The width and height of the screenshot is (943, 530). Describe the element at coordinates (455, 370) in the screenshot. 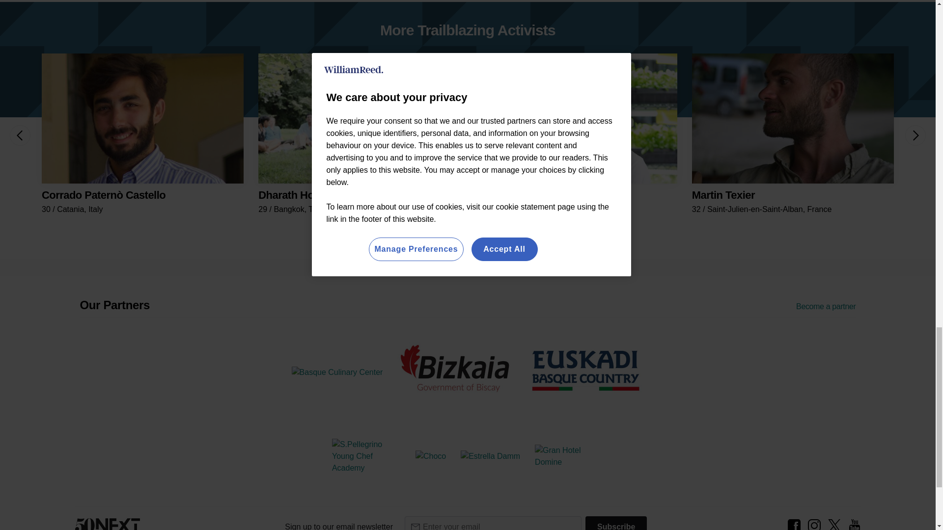

I see `Biscay  50 Next Destination Partner` at that location.